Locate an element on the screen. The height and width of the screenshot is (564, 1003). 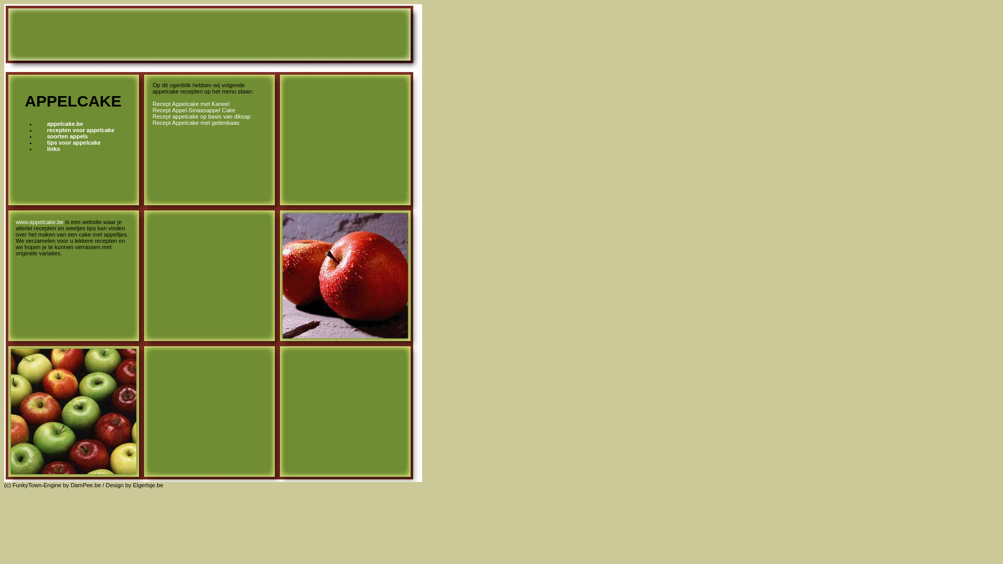
Recept appelcake op basis van diksap is located at coordinates (202, 116).